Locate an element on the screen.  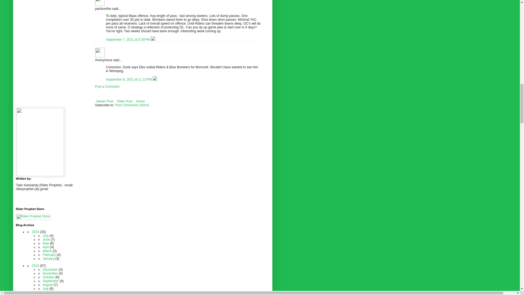
Older Post is located at coordinates (124, 101).